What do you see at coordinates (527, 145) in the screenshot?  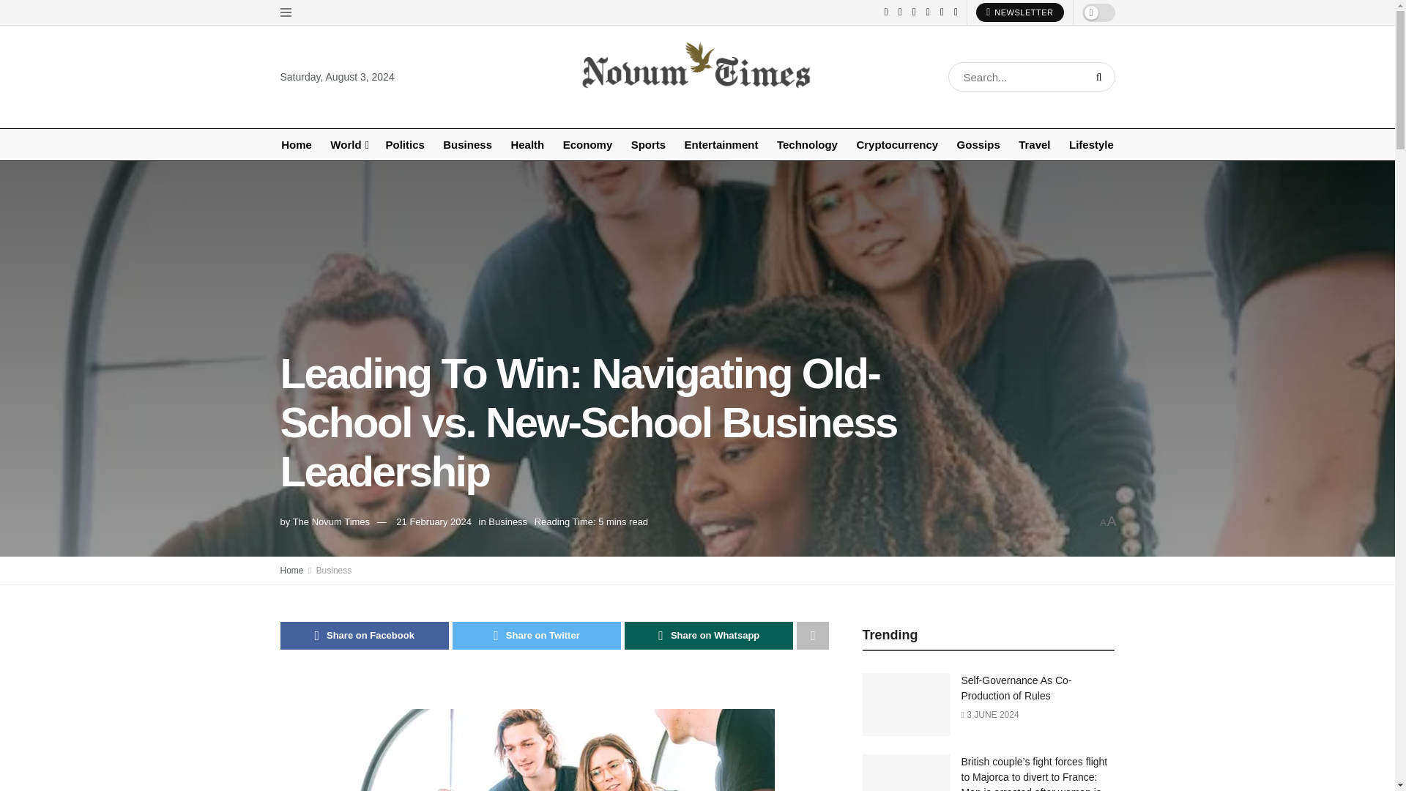 I see `Health` at bounding box center [527, 145].